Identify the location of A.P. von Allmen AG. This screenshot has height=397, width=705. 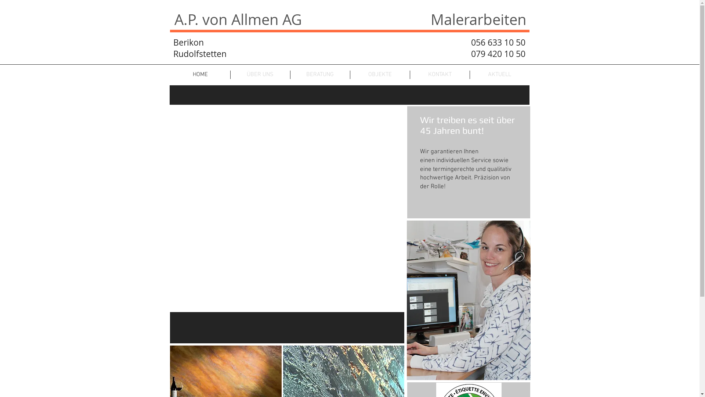
(238, 19).